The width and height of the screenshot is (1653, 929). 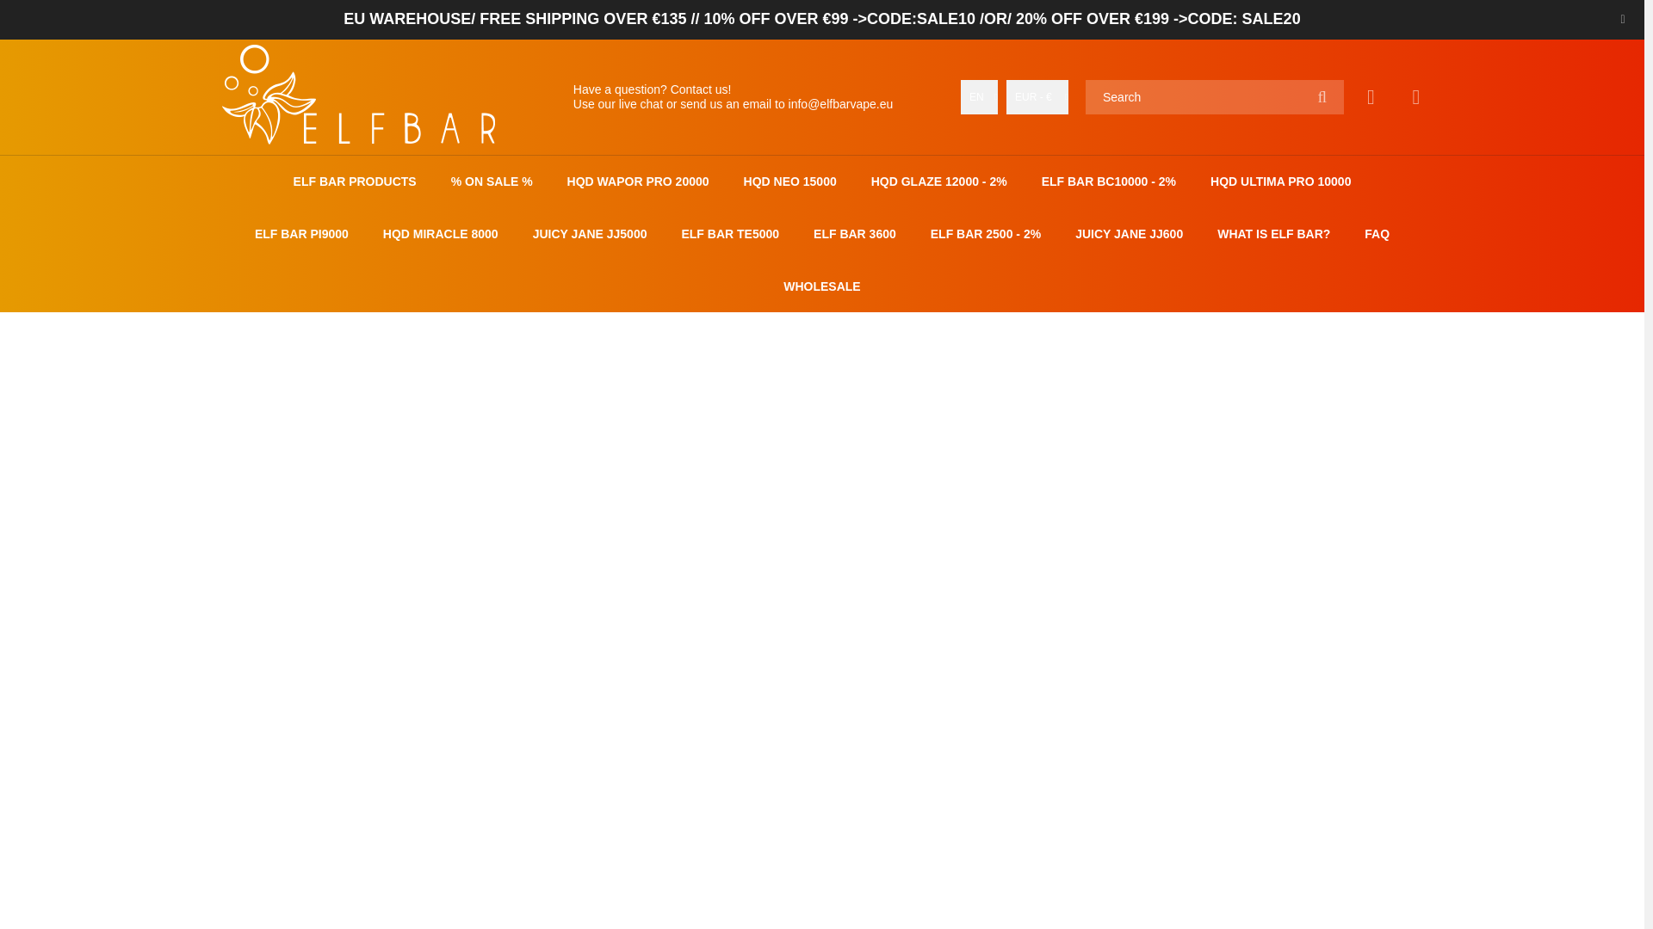 What do you see at coordinates (1273, 233) in the screenshot?
I see `WHAT IS ELF BAR?` at bounding box center [1273, 233].